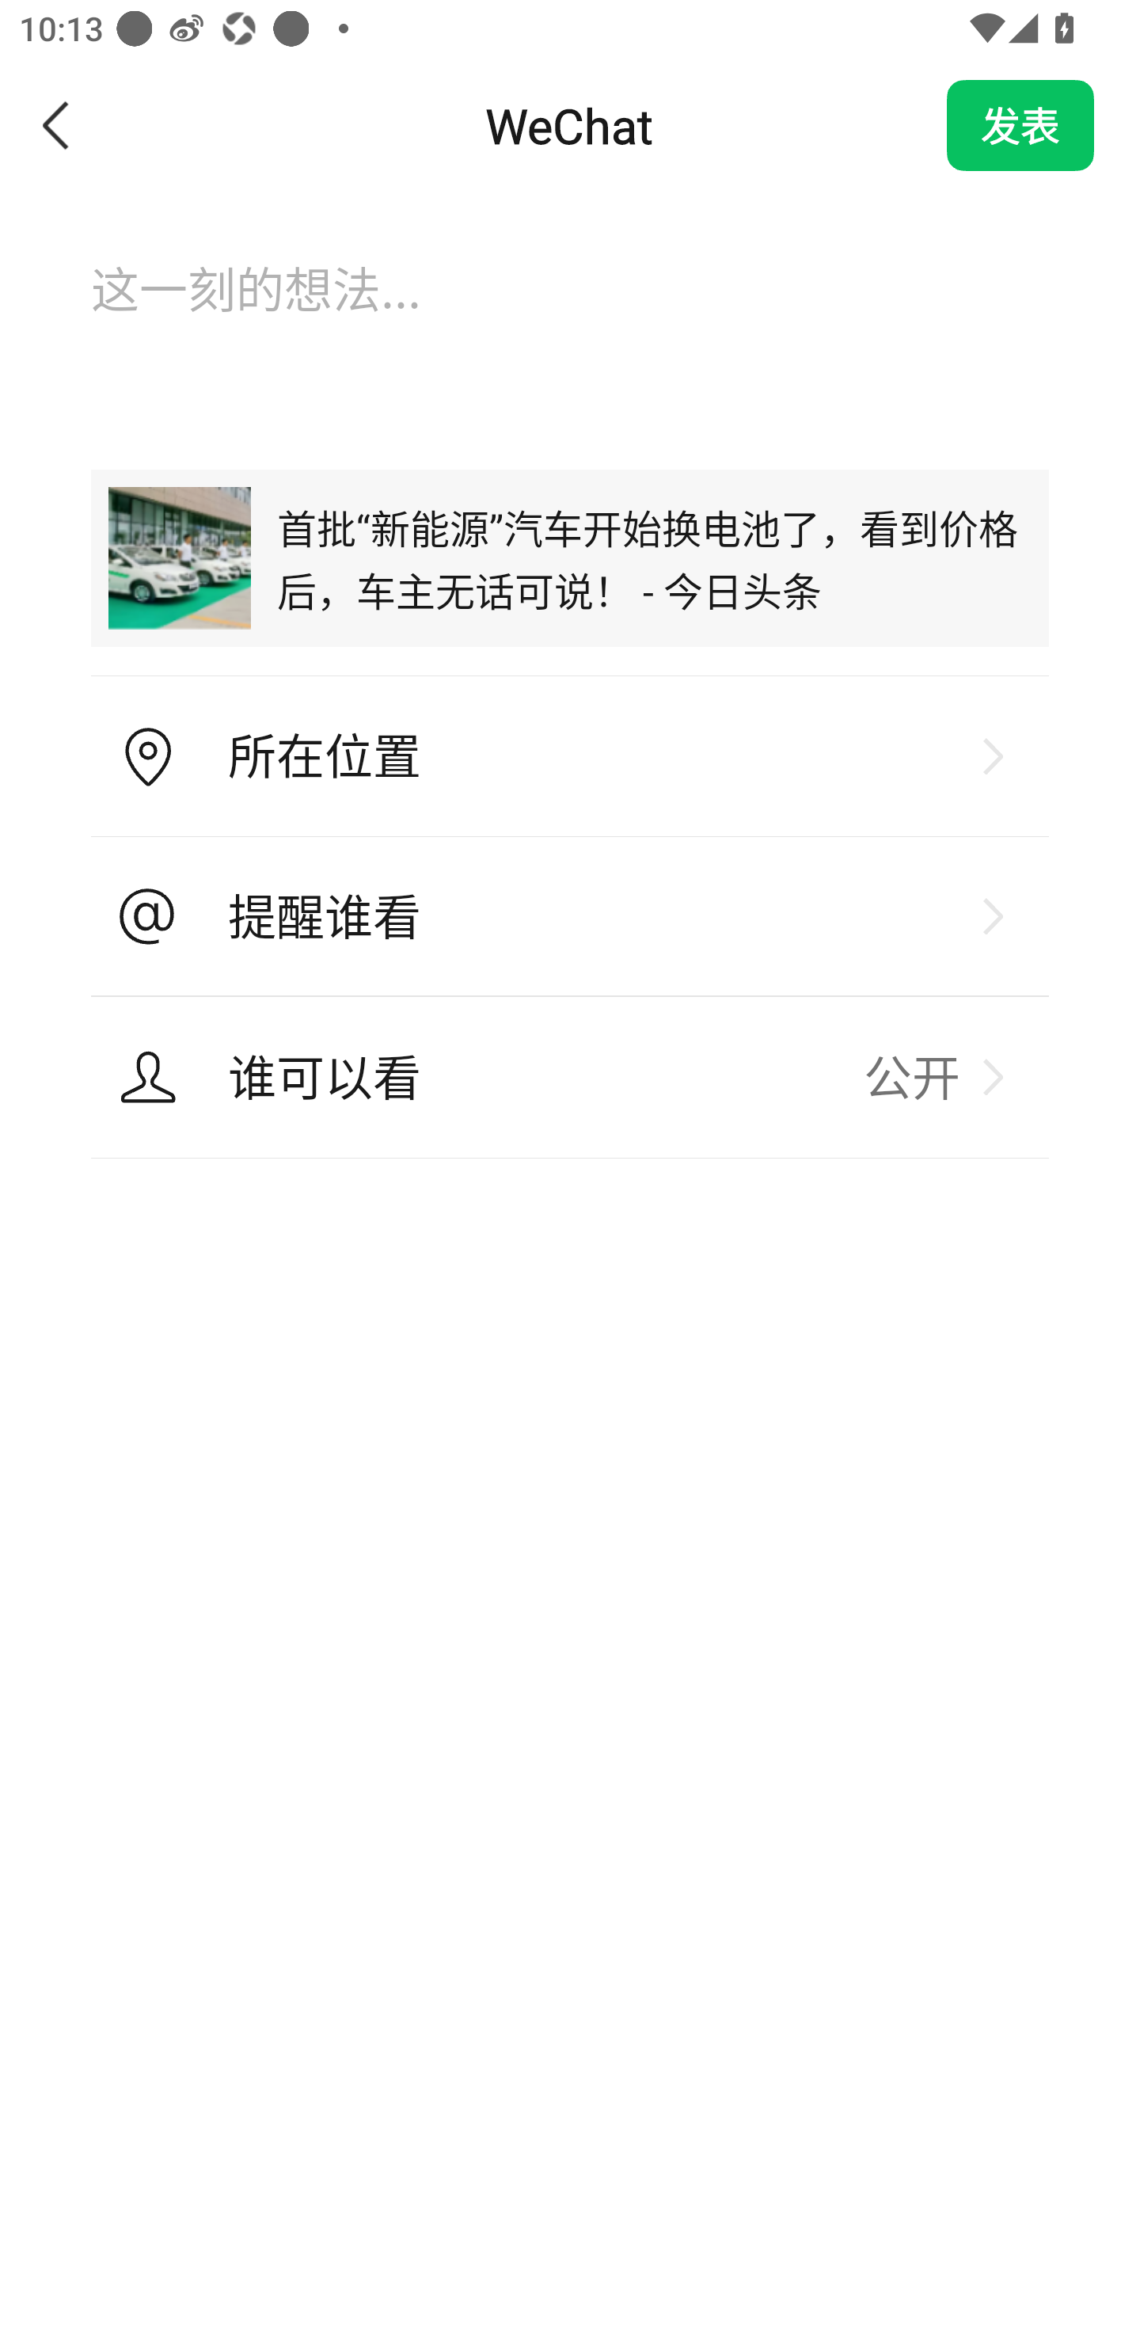 This screenshot has height=2344, width=1140. What do you see at coordinates (570, 916) in the screenshot?
I see `提醒谁看  提醒谁看` at bounding box center [570, 916].